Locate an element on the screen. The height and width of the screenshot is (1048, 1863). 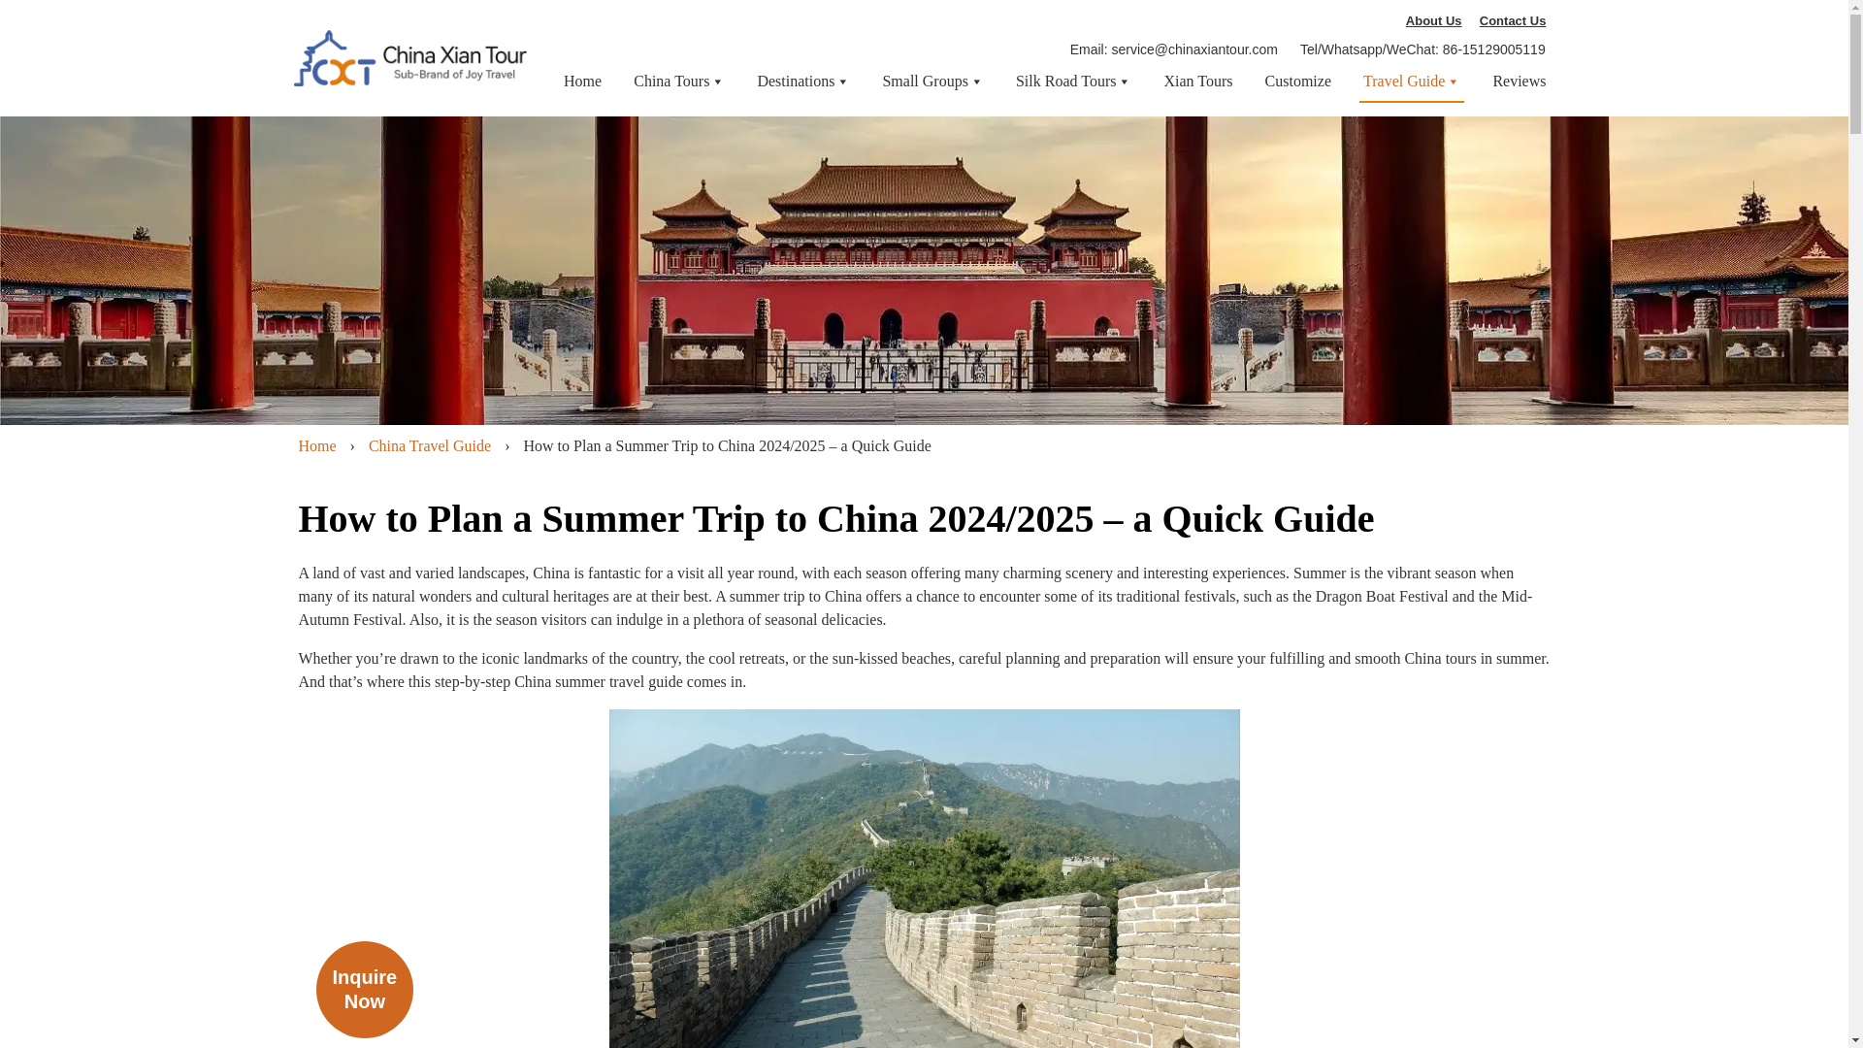
Contact Us is located at coordinates (1514, 19).